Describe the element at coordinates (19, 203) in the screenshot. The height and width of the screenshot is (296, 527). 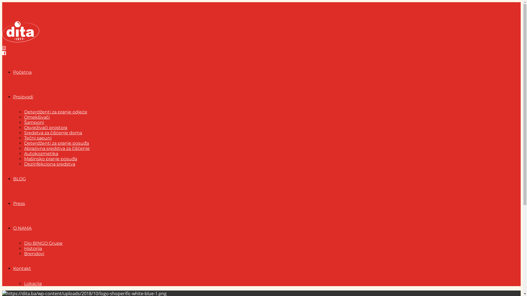
I see `Press` at that location.